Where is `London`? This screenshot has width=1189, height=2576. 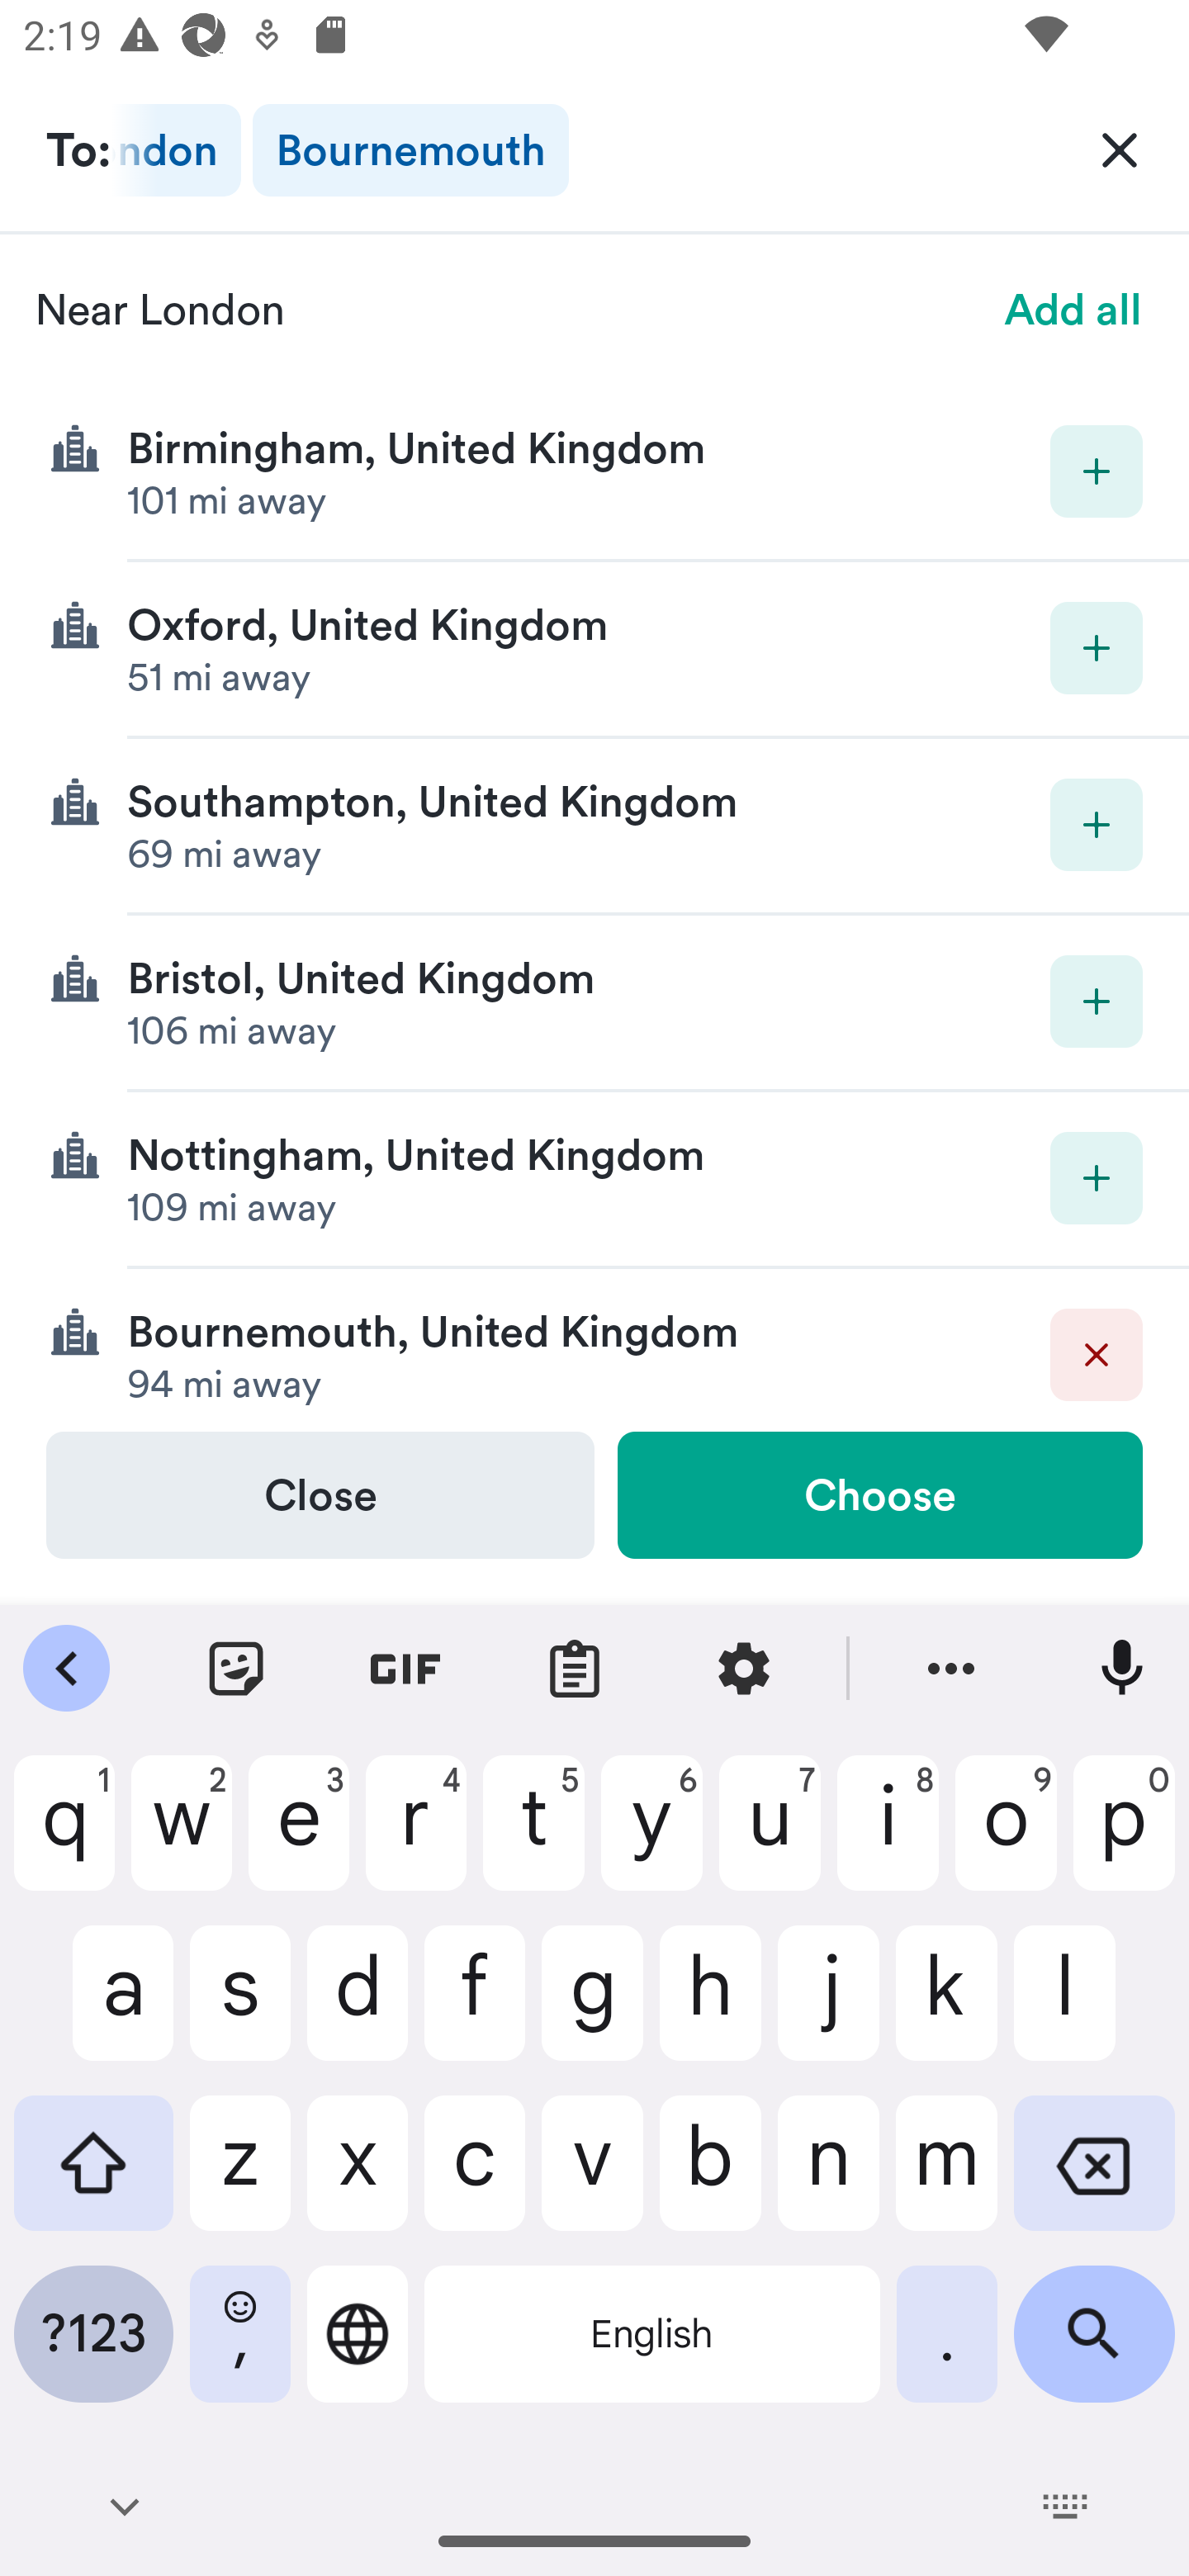
London is located at coordinates (177, 150).